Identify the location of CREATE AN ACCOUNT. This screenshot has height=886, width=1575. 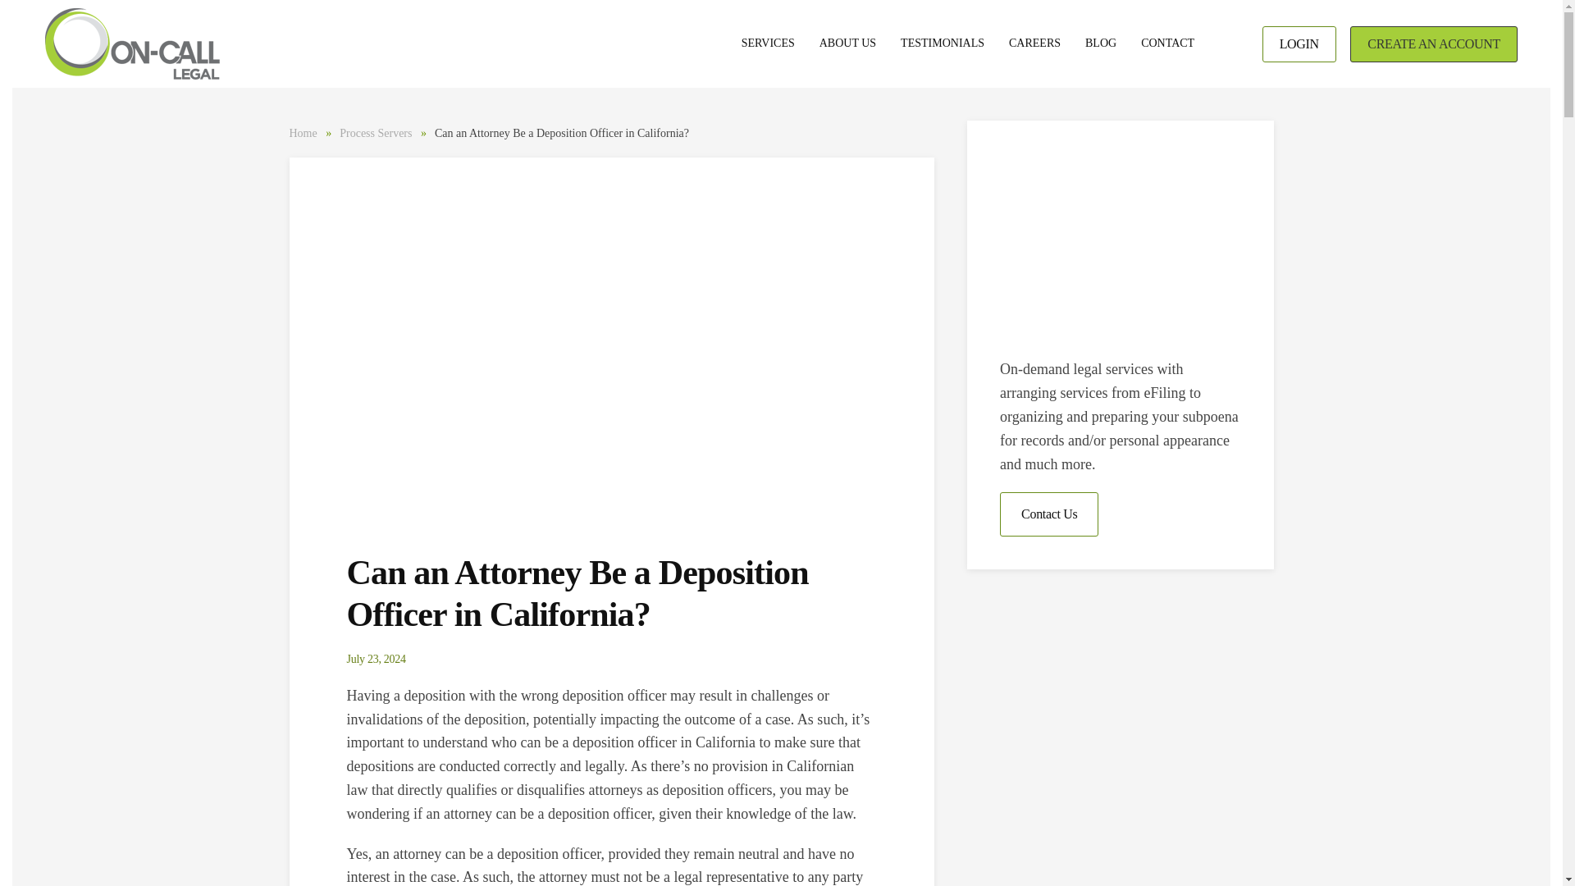
(1434, 44).